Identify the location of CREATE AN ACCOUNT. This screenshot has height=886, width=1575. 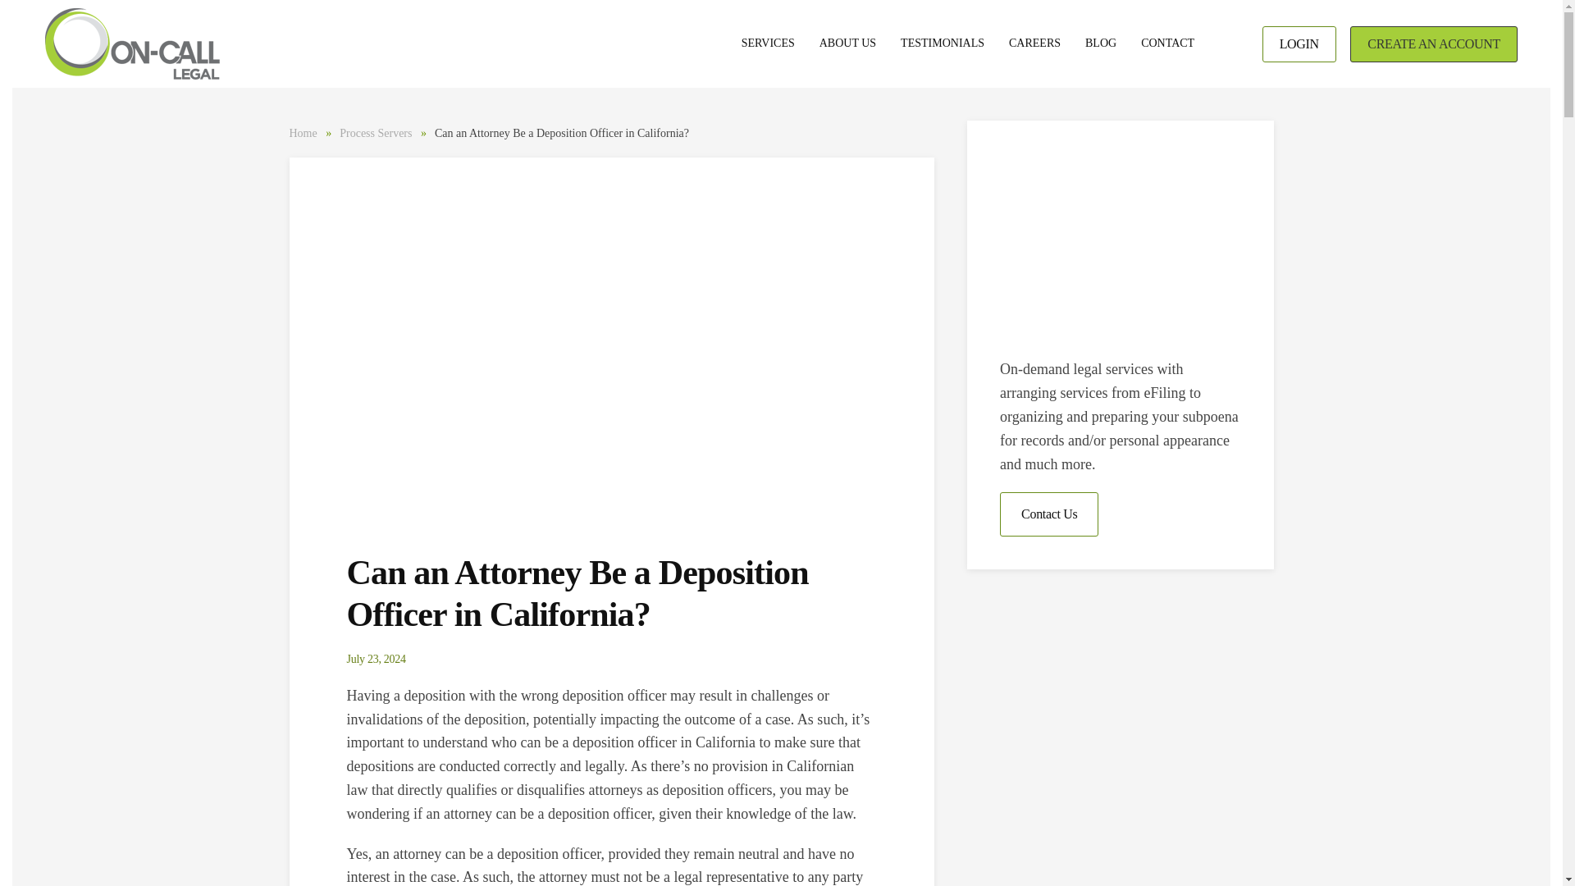
(1434, 44).